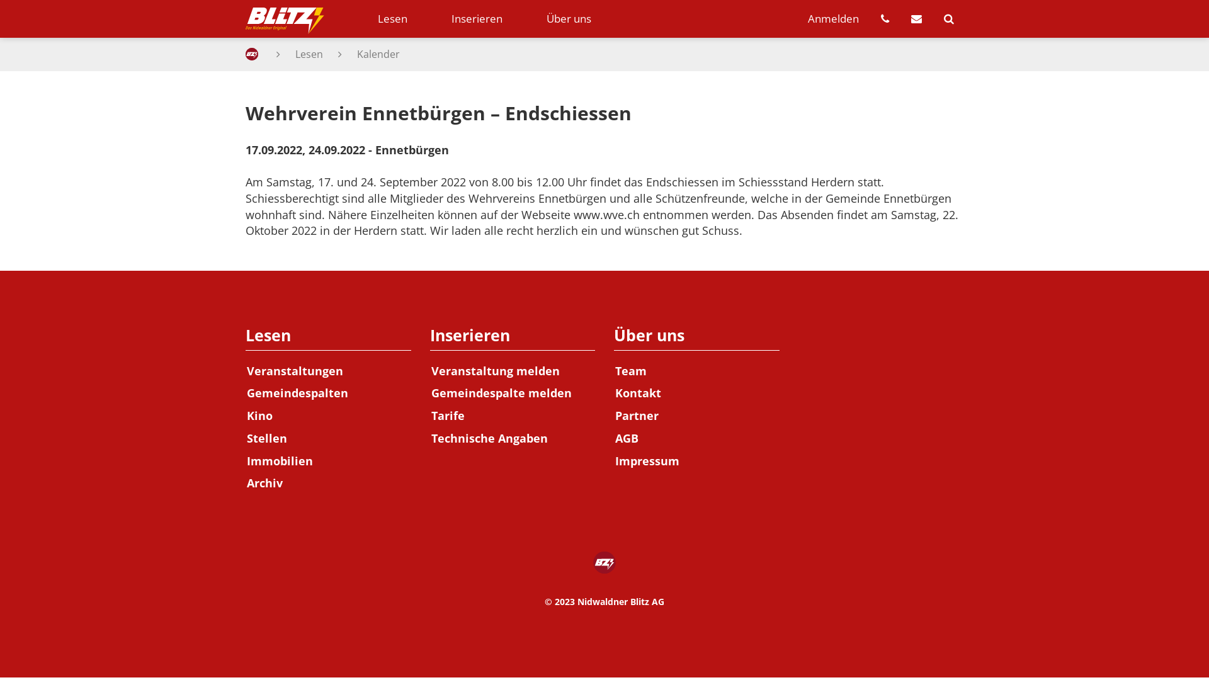 This screenshot has height=680, width=1209. Describe the element at coordinates (513, 439) in the screenshot. I see `Technische Angaben` at that location.